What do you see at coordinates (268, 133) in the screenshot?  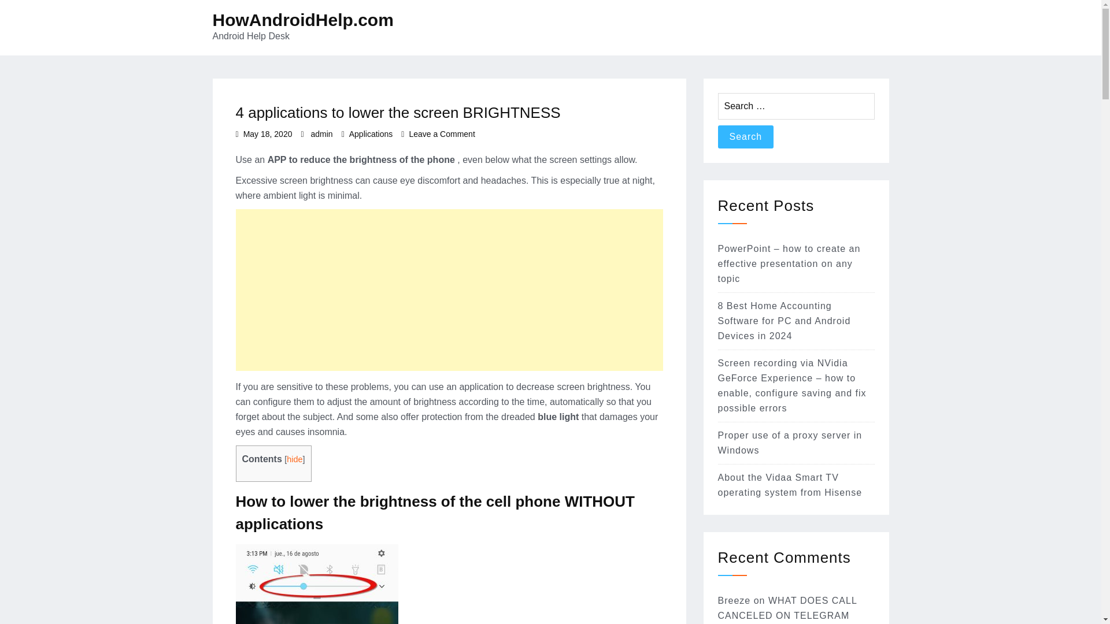 I see `May 18, 2020` at bounding box center [268, 133].